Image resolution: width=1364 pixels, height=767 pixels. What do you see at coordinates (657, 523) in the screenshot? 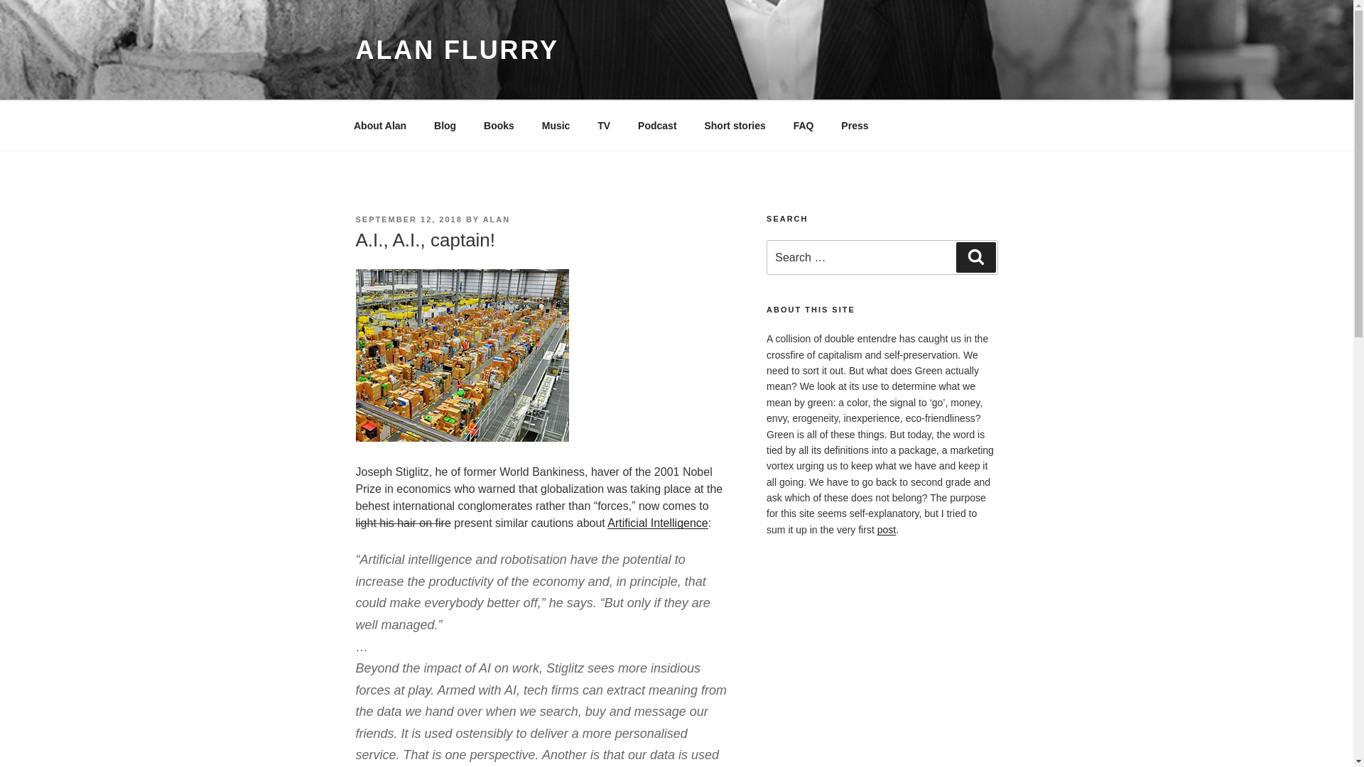
I see `Artificial Intelligence` at bounding box center [657, 523].